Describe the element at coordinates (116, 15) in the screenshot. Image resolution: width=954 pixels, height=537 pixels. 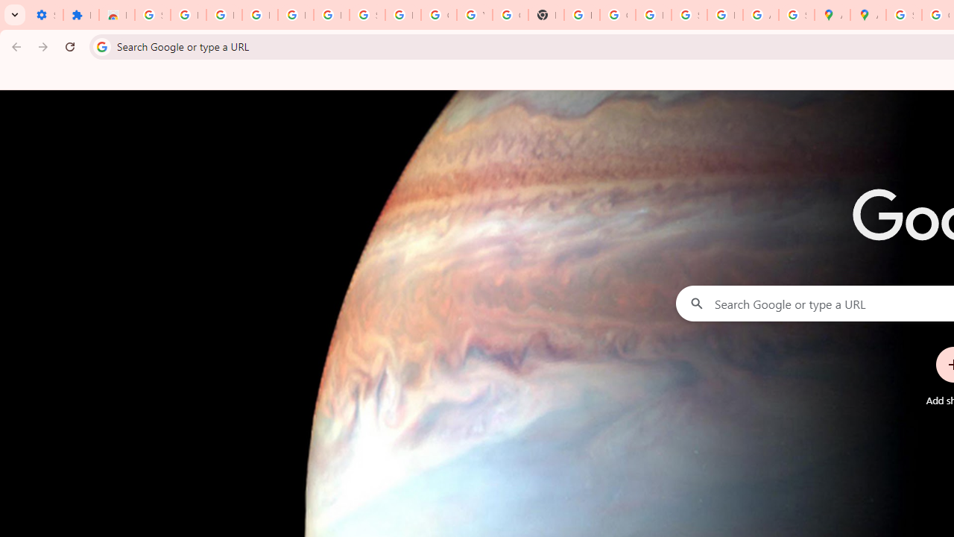
I see `Reviews: Helix Fruit Jump Arcade Game` at that location.